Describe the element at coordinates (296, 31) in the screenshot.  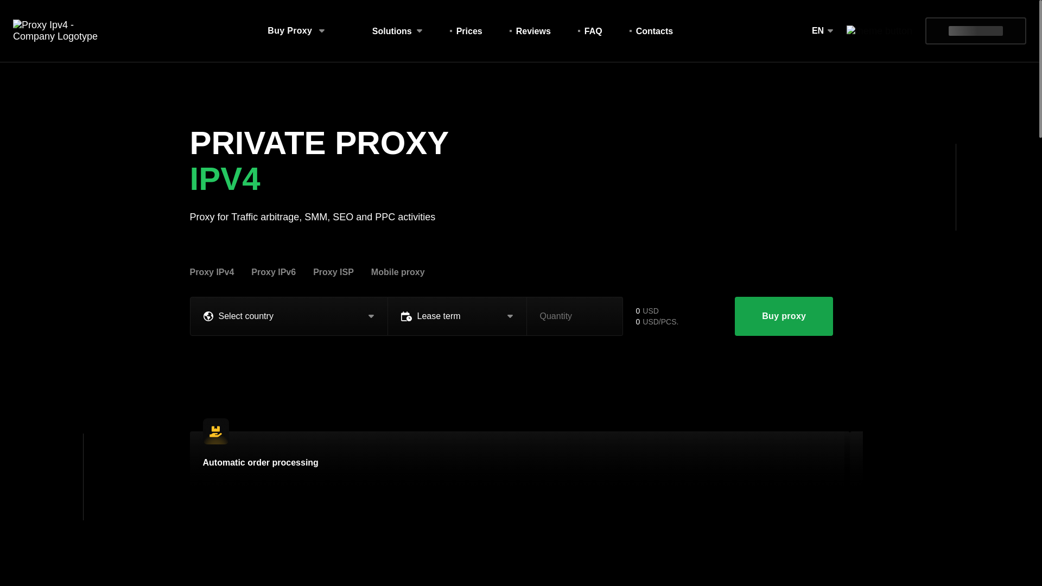
I see `Buy Proxy` at that location.